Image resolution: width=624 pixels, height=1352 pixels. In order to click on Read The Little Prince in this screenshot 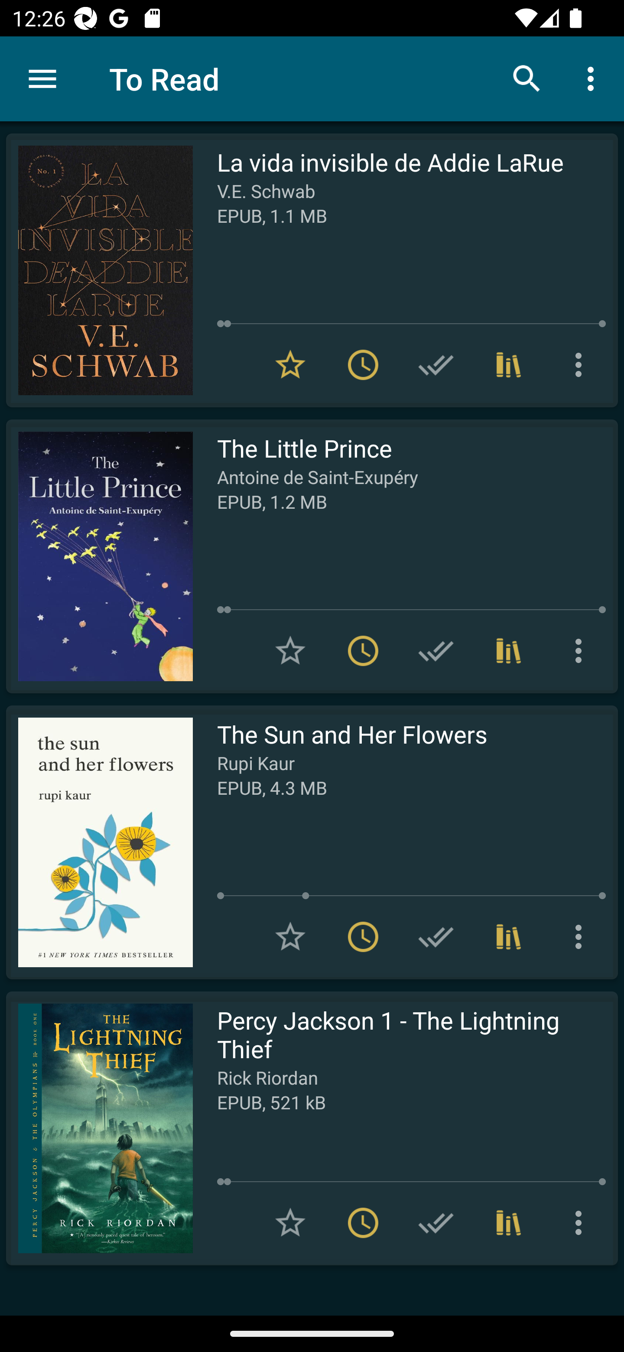, I will do `click(99, 556)`.